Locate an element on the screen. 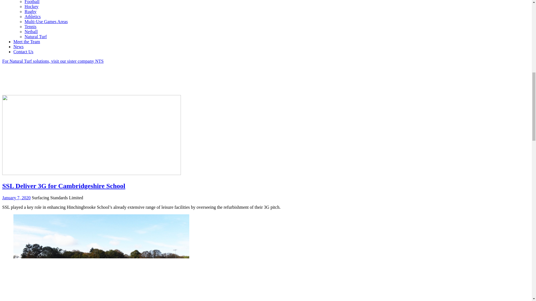 This screenshot has width=536, height=301. For Natural Turf solutions, visit our sister company NTS is located at coordinates (52, 75).